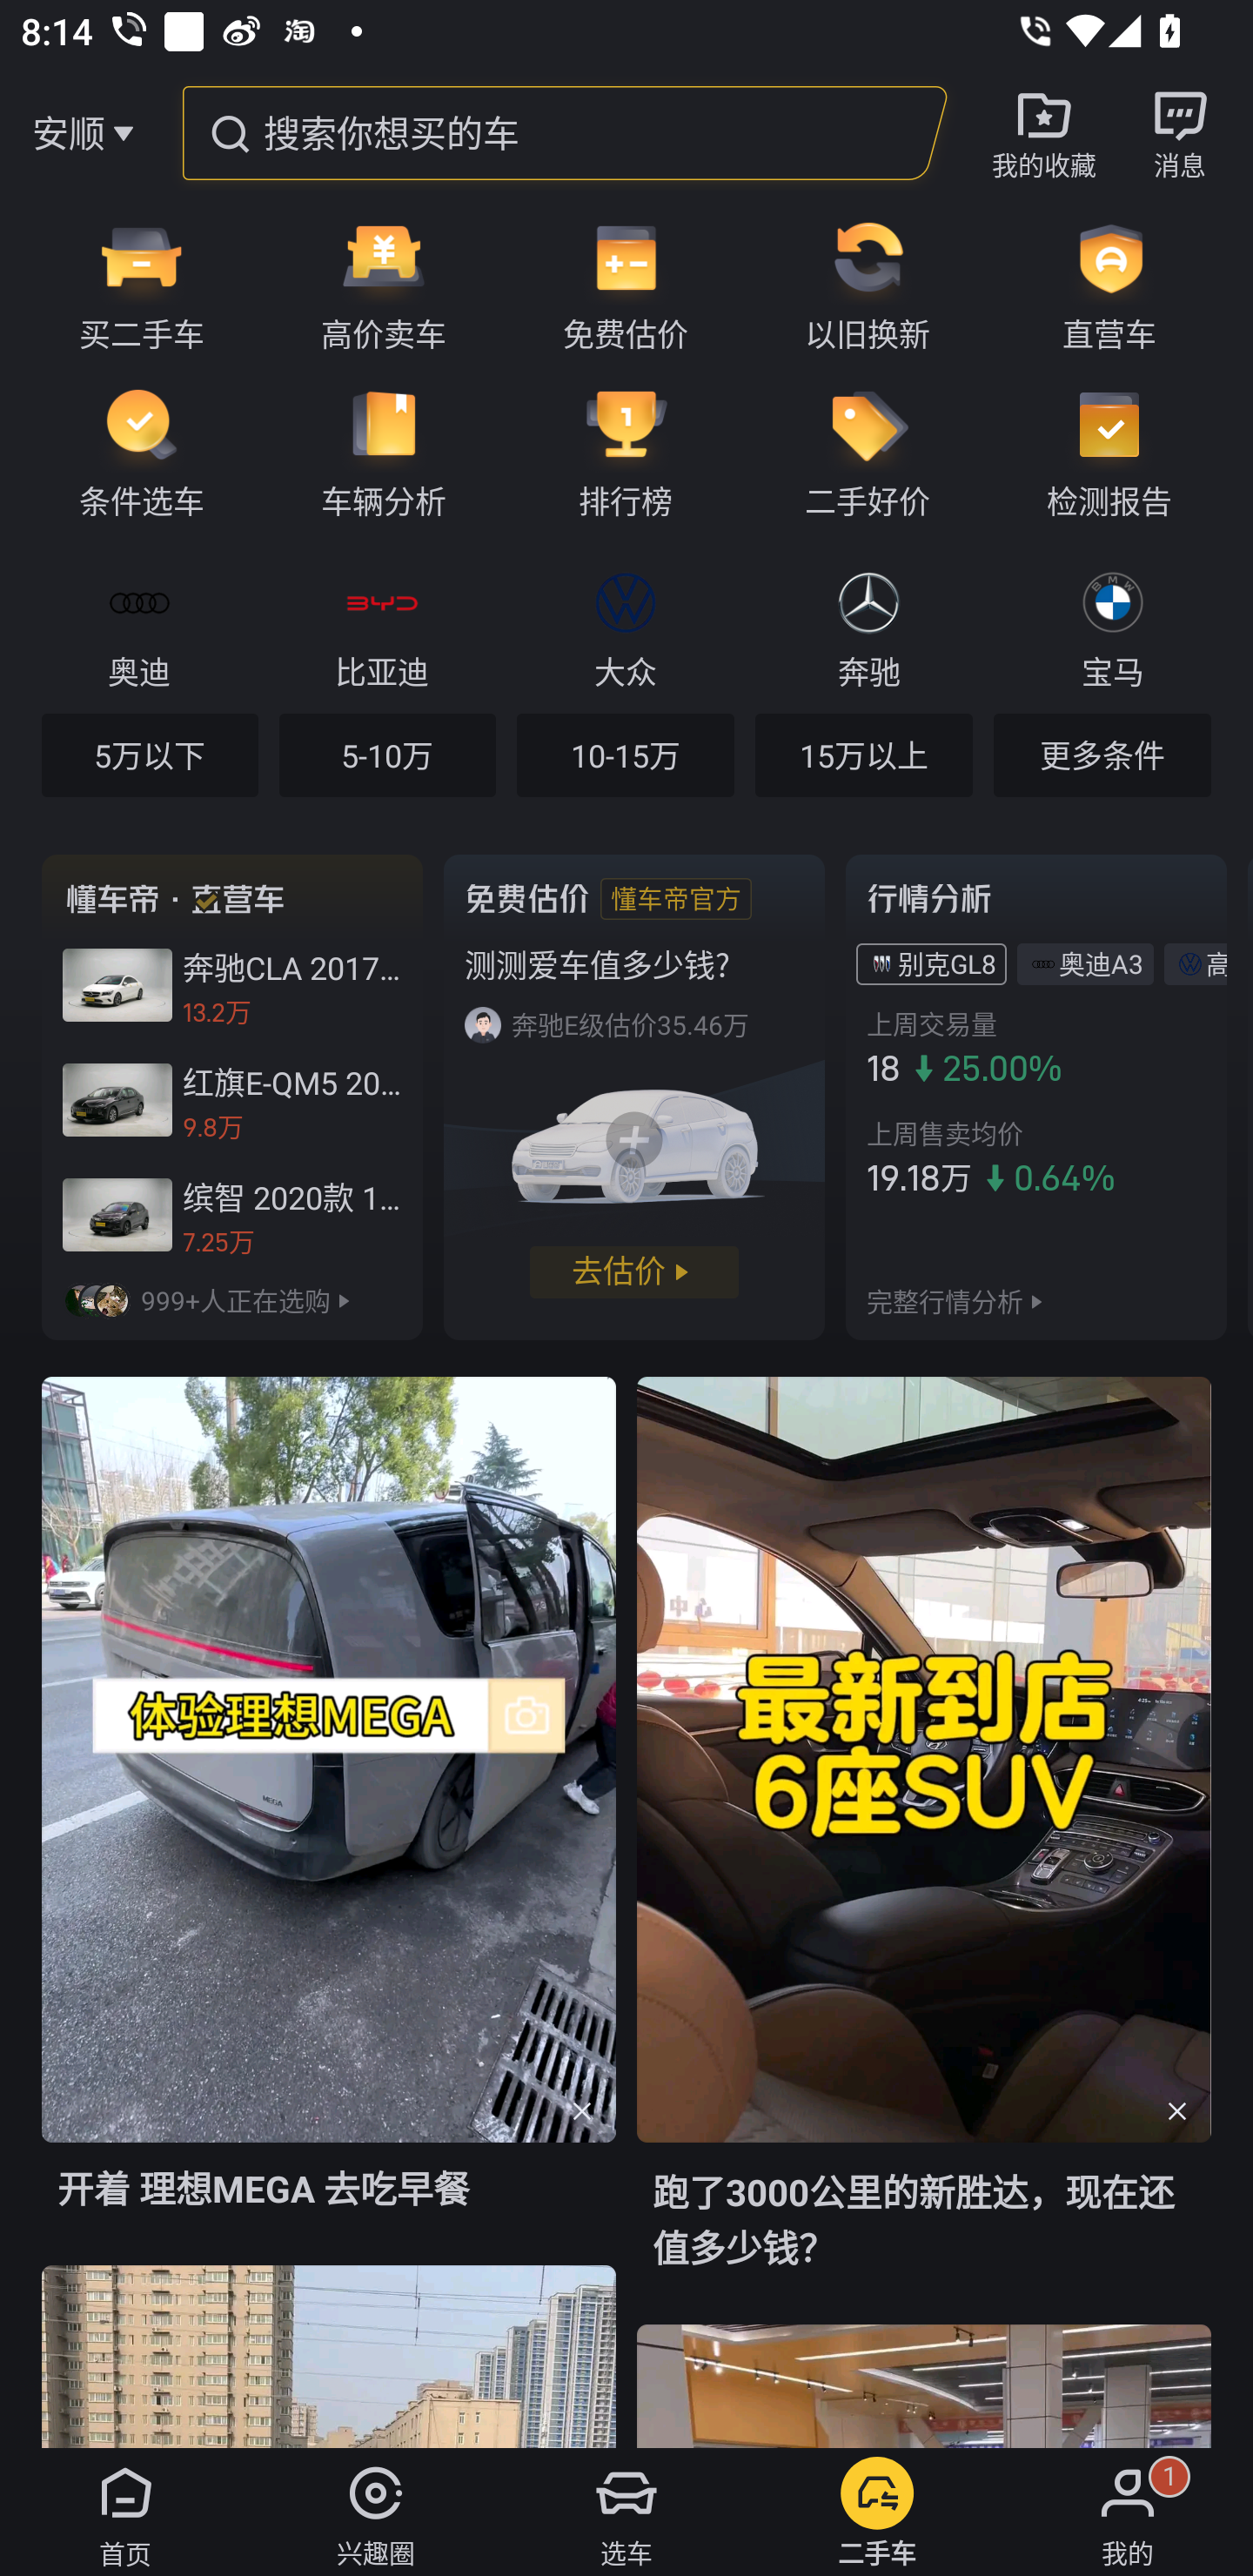 The width and height of the screenshot is (1253, 2576). I want to click on  选车, so click(626, 2512).